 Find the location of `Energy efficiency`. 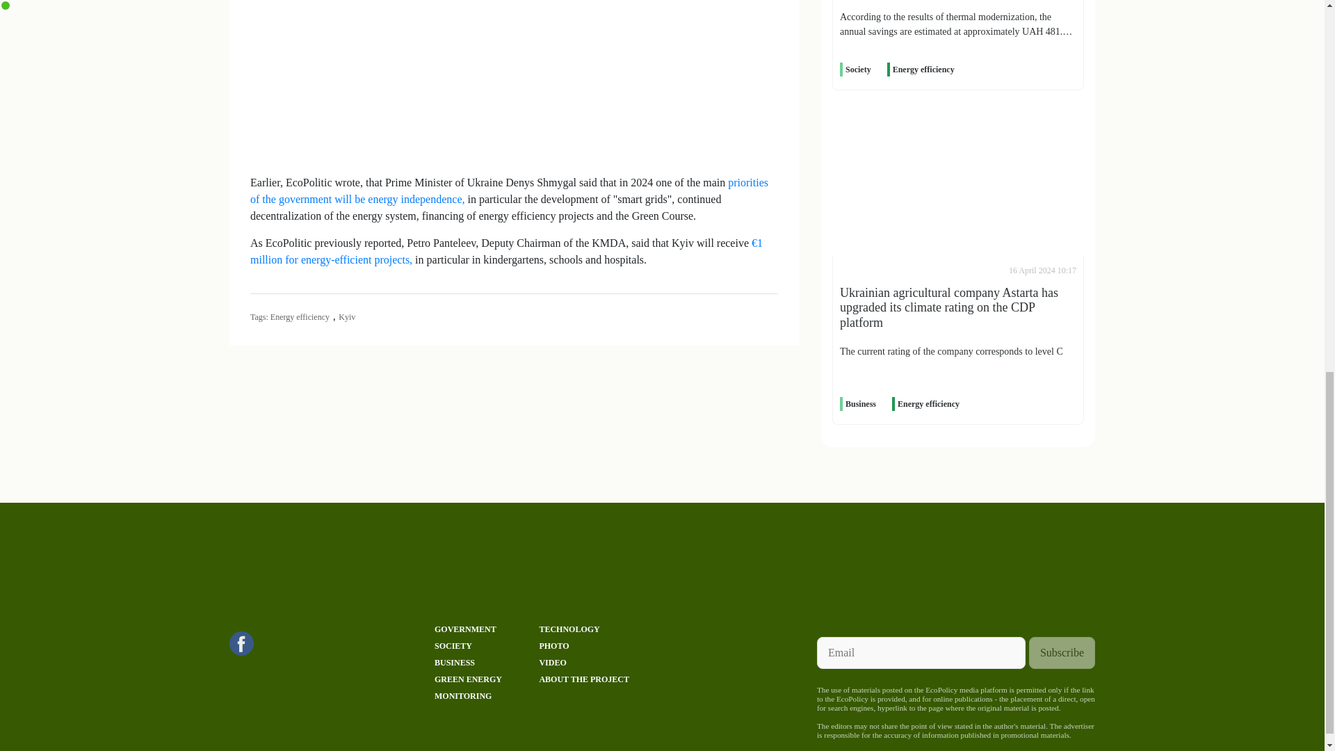

Energy efficiency is located at coordinates (928, 403).